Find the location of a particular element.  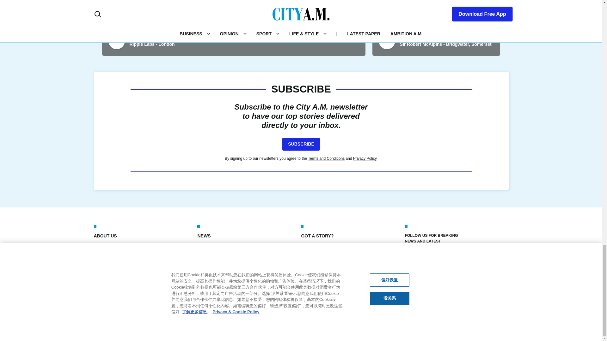

FACEBOOK is located at coordinates (410, 260).